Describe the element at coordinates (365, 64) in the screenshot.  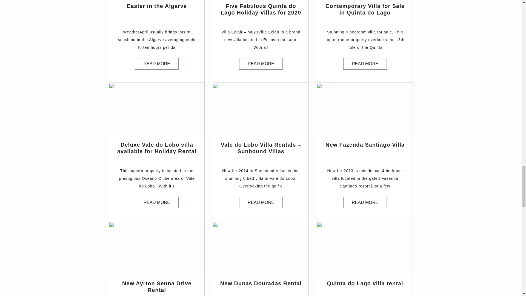
I see `READ MORE` at that location.